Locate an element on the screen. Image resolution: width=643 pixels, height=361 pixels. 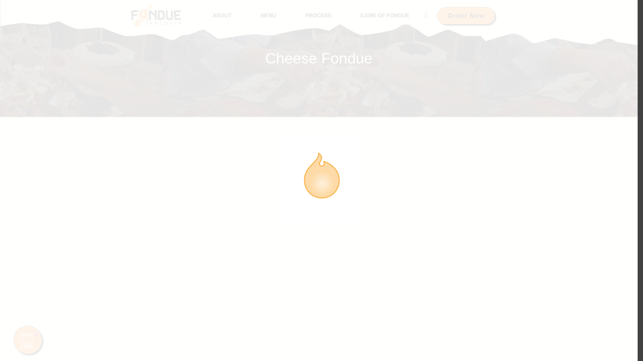
GAME OF FONDUE is located at coordinates (384, 15).